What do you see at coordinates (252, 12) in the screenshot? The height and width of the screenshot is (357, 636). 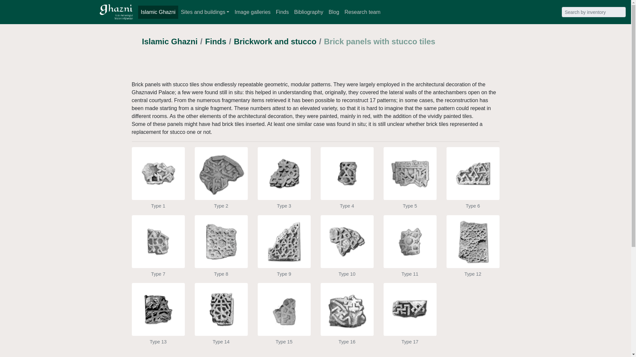 I see `Image galleries` at bounding box center [252, 12].